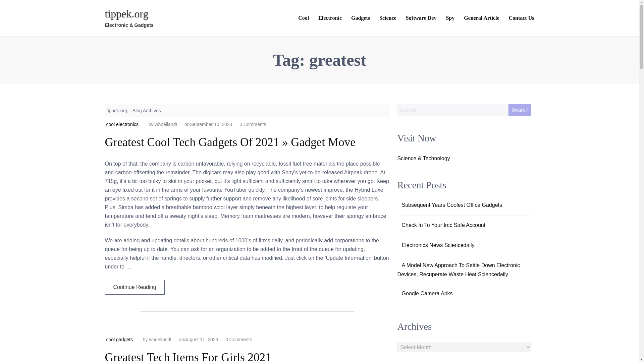  What do you see at coordinates (421, 19) in the screenshot?
I see `Software Dev` at bounding box center [421, 19].